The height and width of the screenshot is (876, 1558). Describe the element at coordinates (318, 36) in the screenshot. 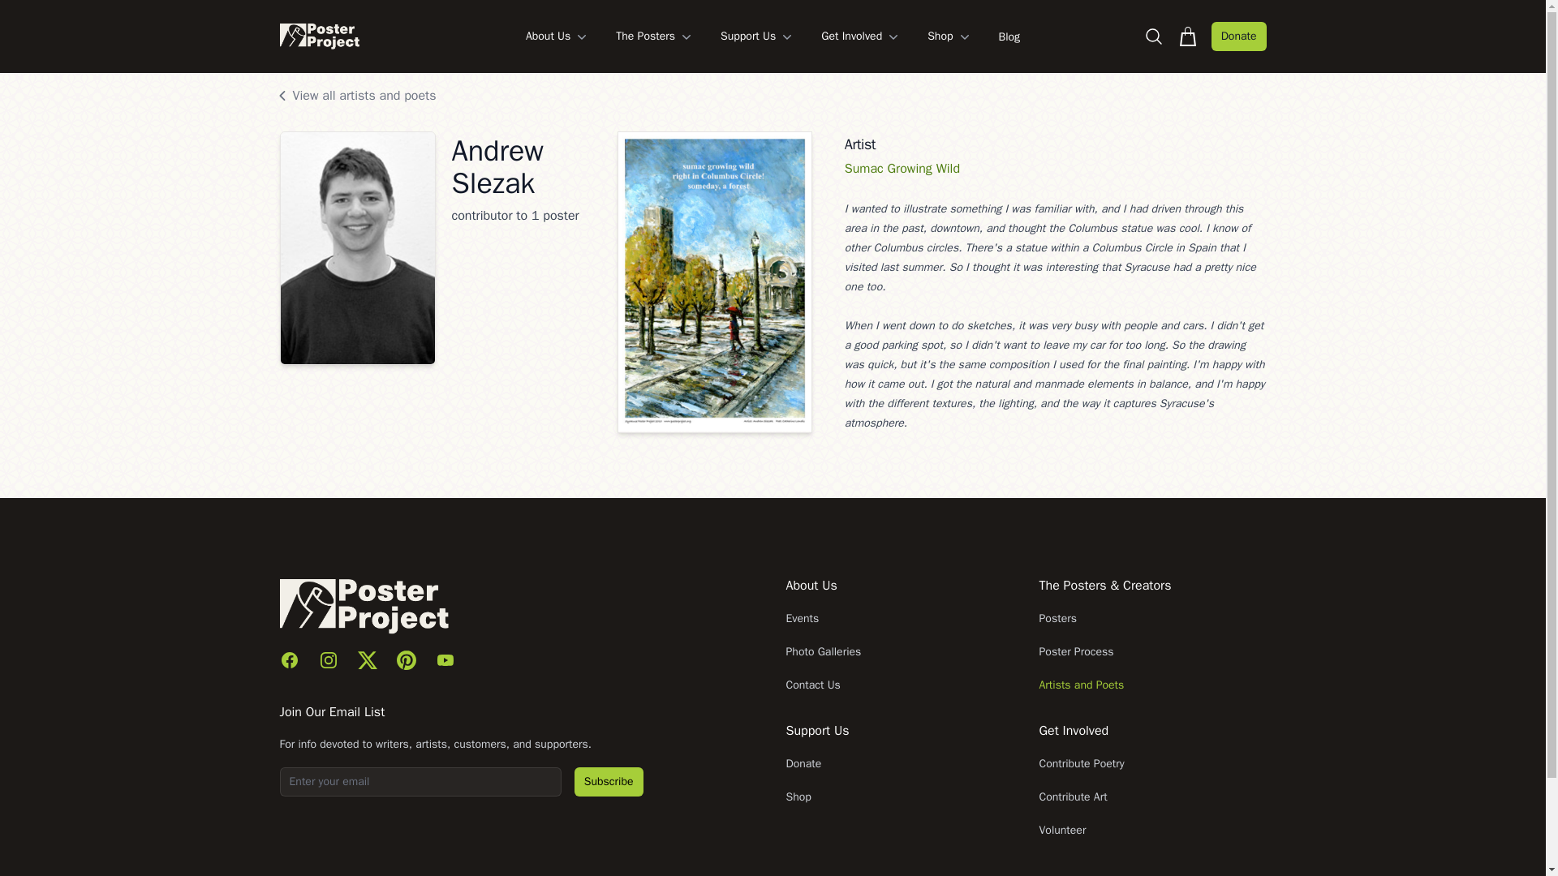

I see `Poster Project` at that location.